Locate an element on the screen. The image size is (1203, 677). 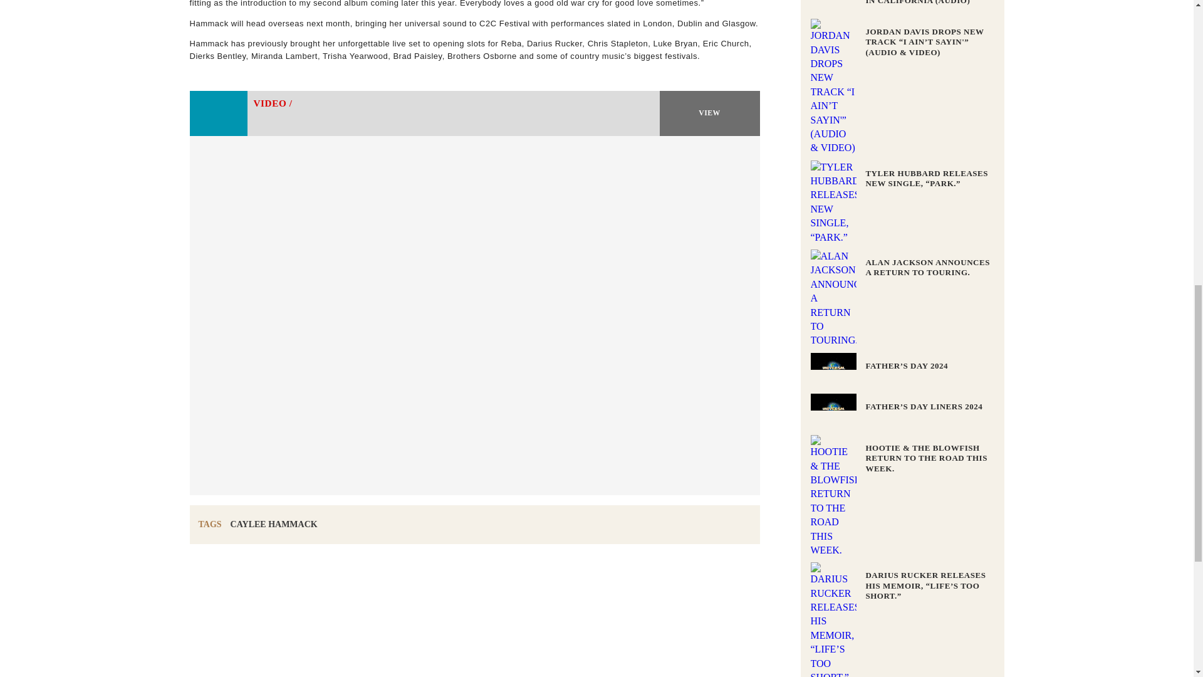
CAYLEE HAMMACK is located at coordinates (274, 524).